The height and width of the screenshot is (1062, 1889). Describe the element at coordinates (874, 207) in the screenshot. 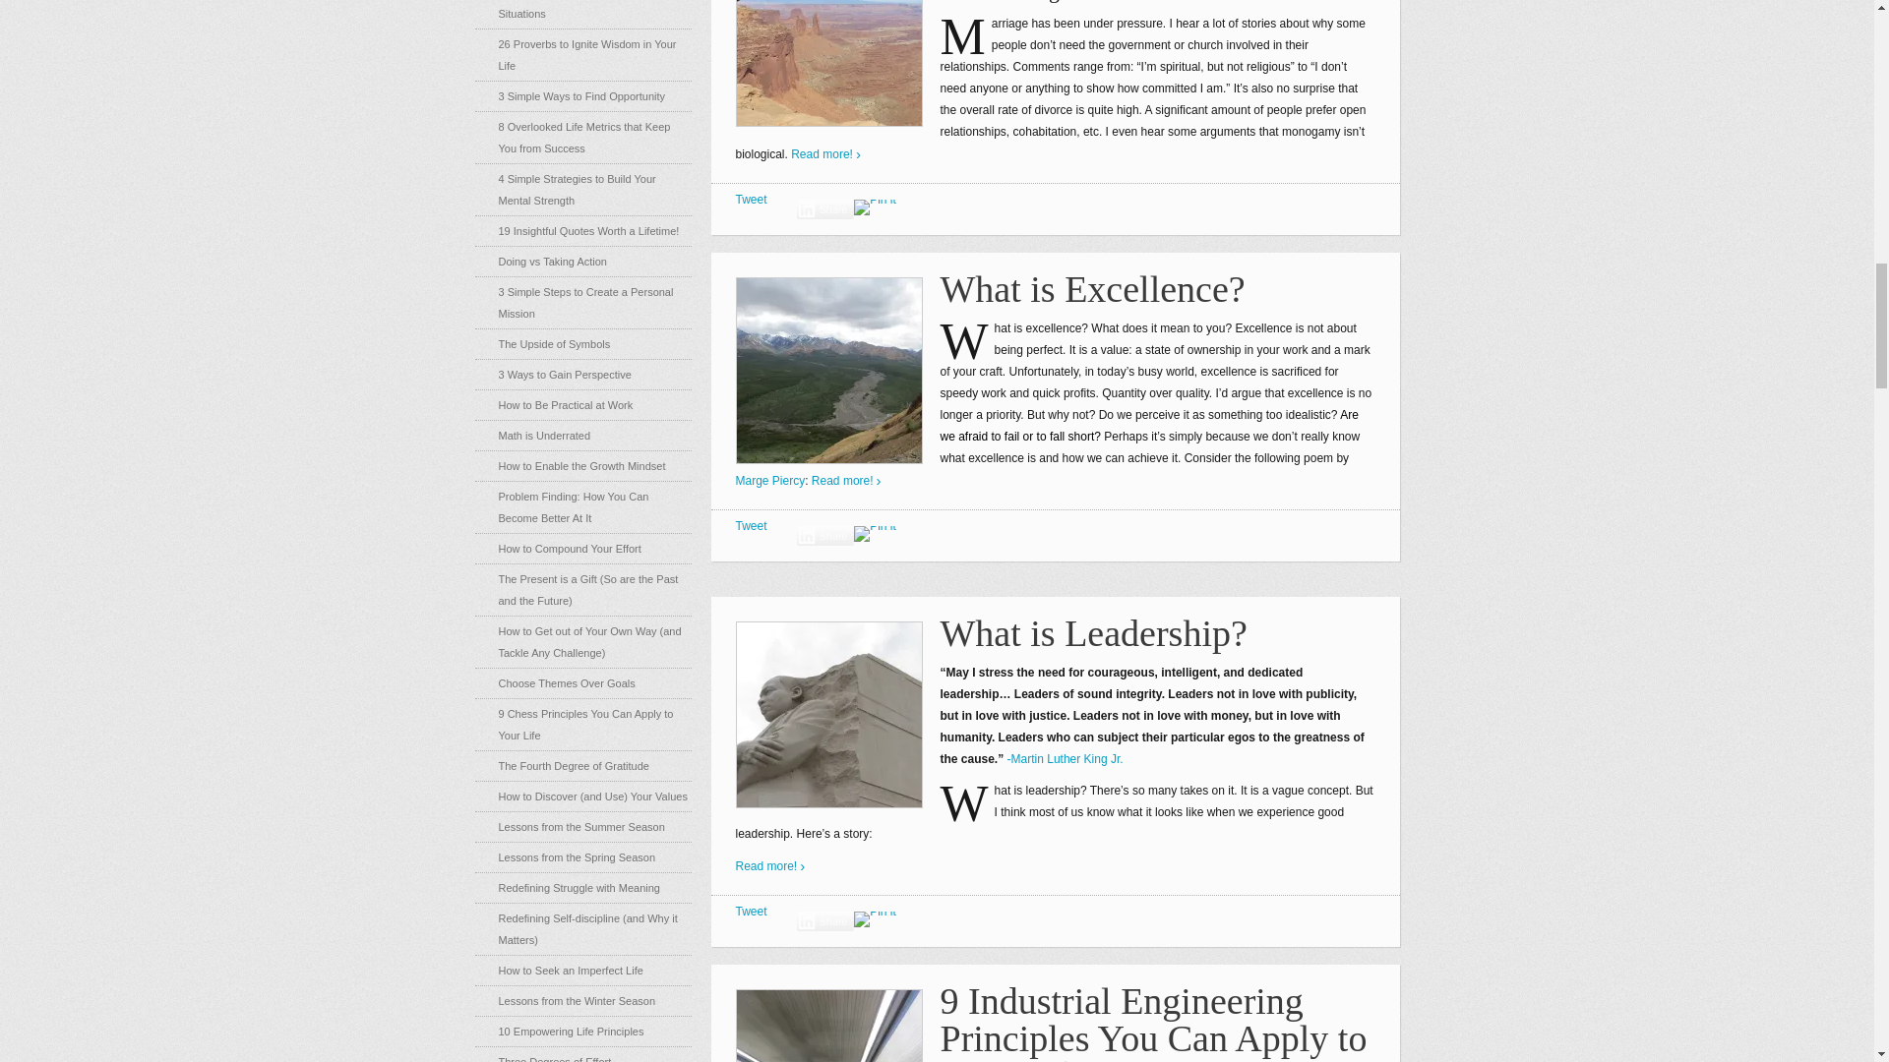

I see `Pin it` at that location.